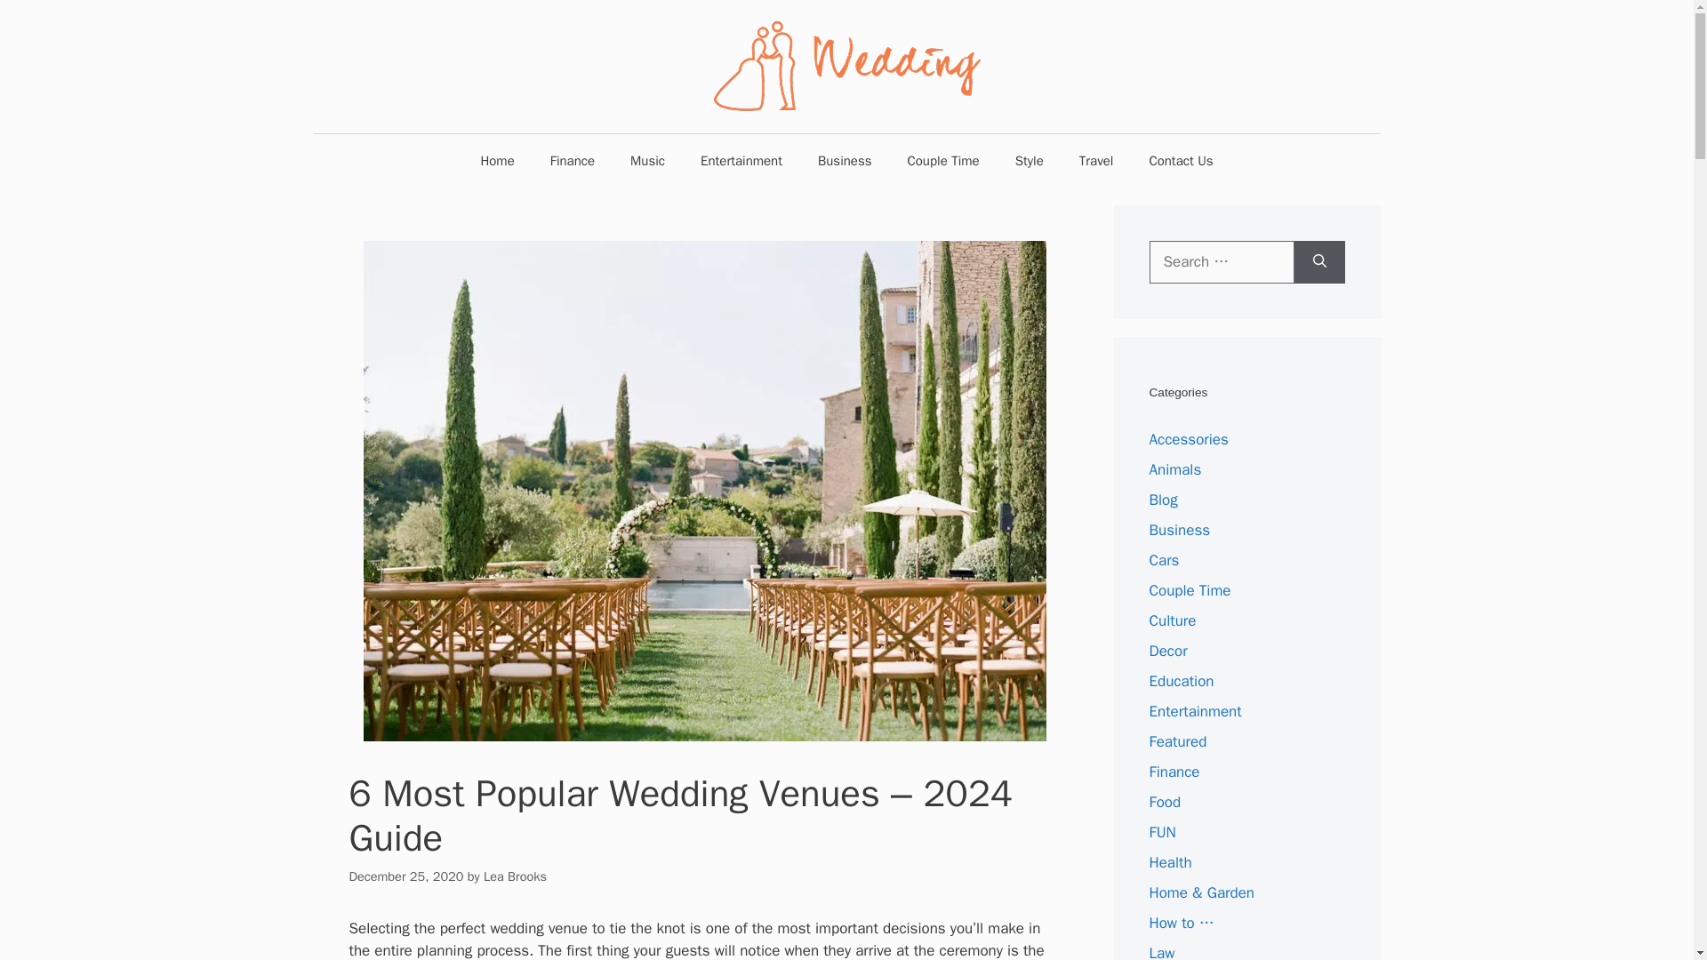 The image size is (1707, 960). What do you see at coordinates (647, 160) in the screenshot?
I see `Music` at bounding box center [647, 160].